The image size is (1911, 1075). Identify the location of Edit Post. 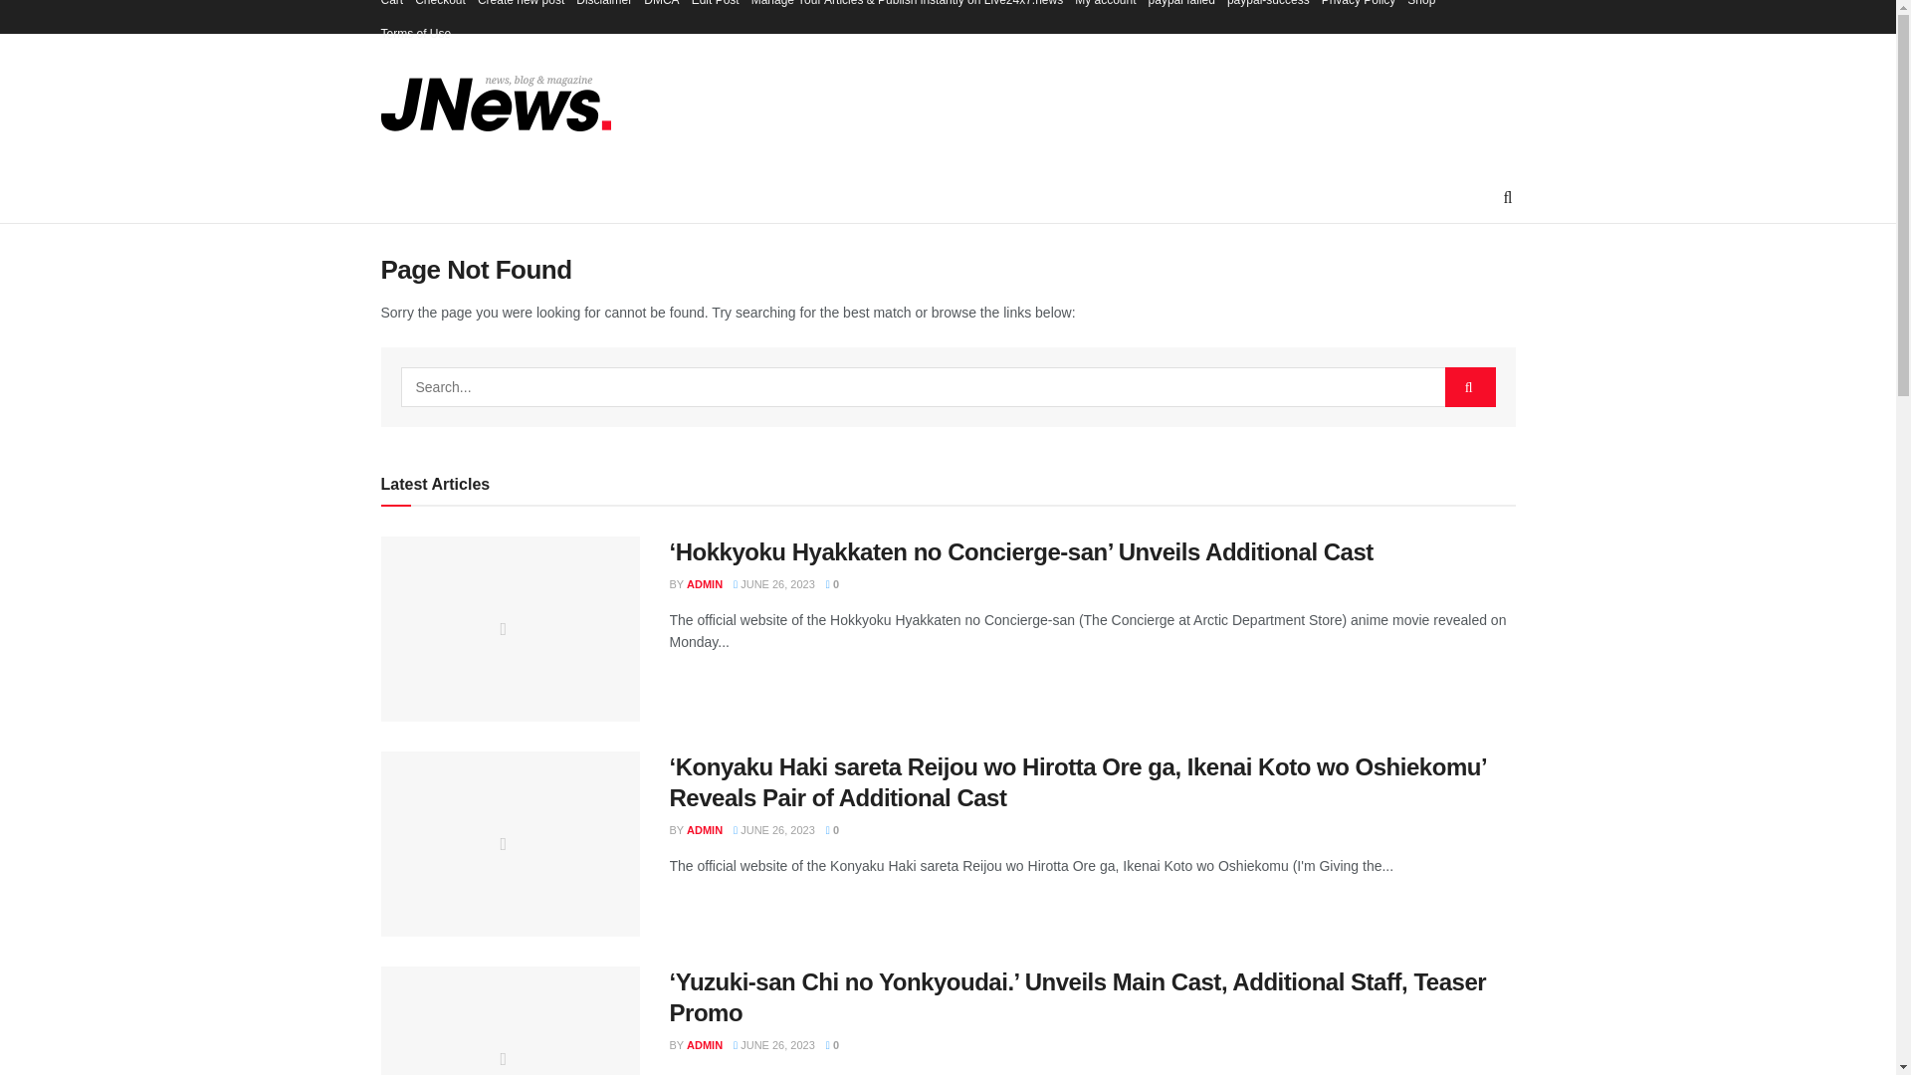
(716, 8).